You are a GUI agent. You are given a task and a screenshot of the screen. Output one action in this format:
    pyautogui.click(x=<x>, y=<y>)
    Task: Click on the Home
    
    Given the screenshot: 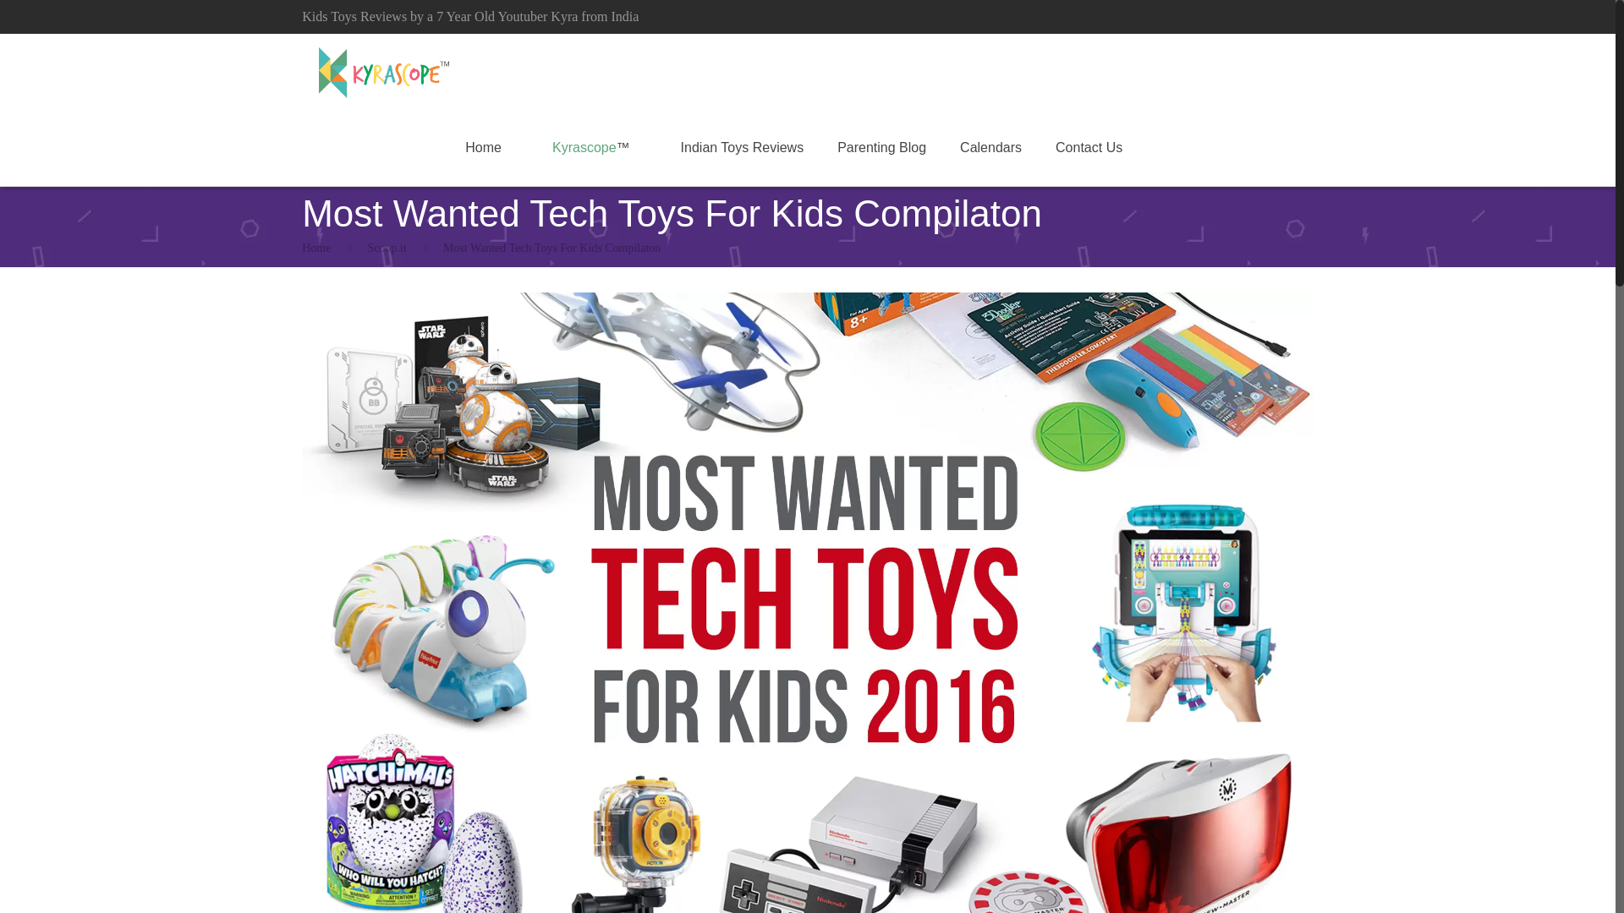 What is the action you would take?
    pyautogui.click(x=316, y=249)
    